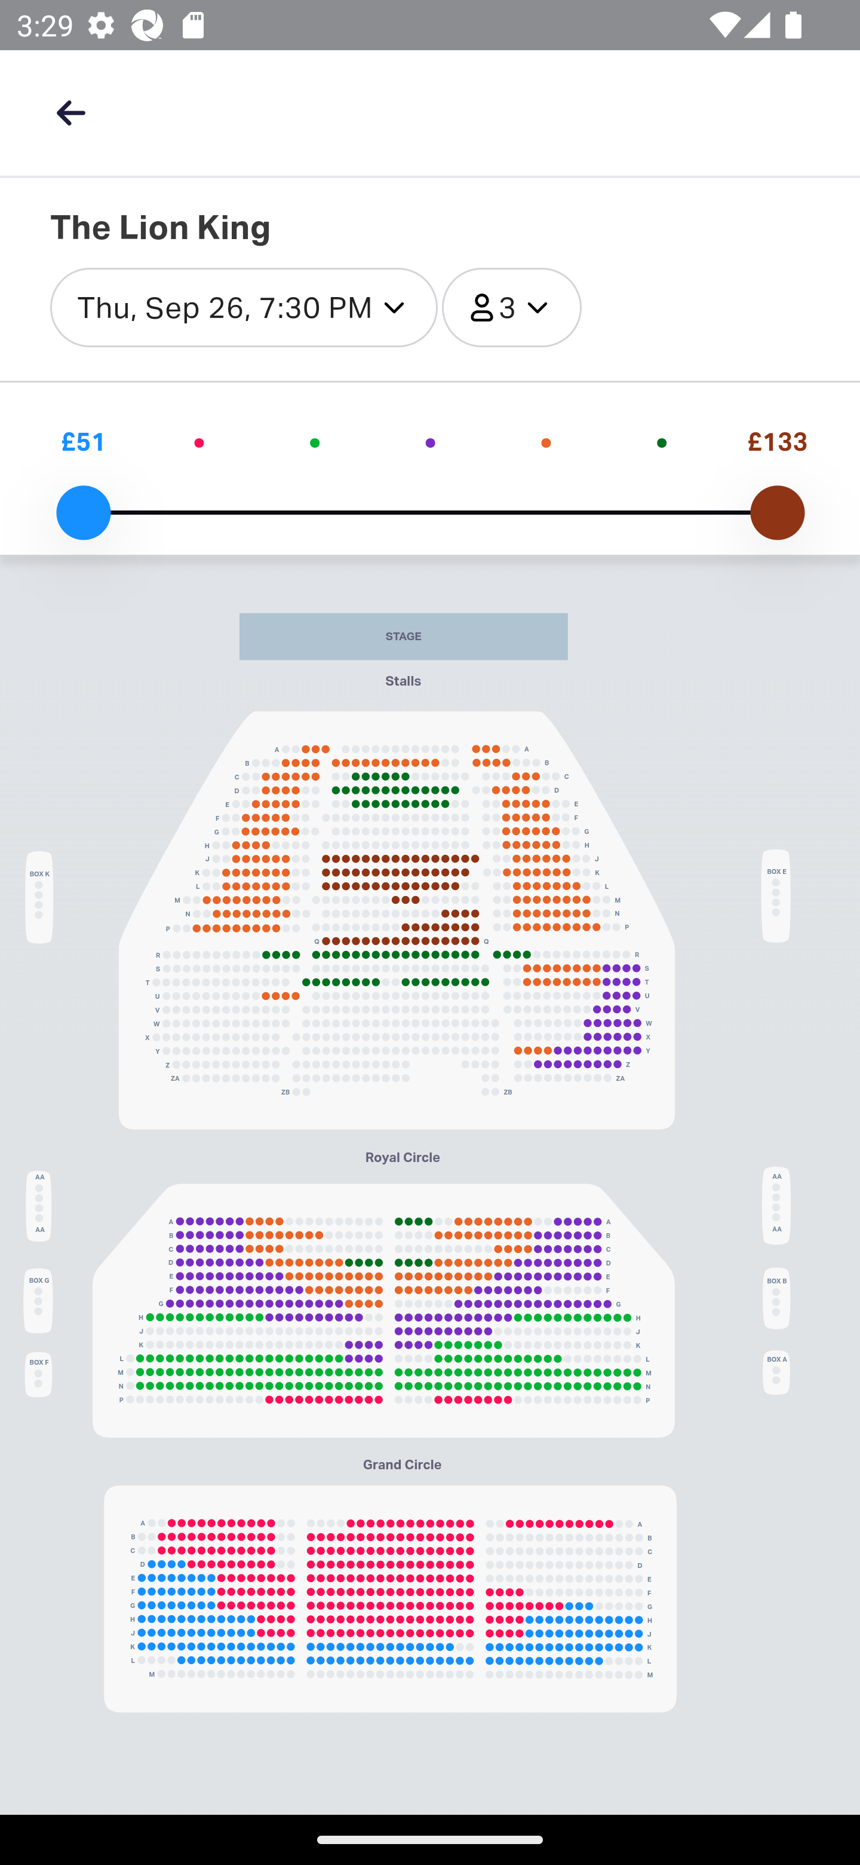  Describe the element at coordinates (199, 441) in the screenshot. I see `•` at that location.